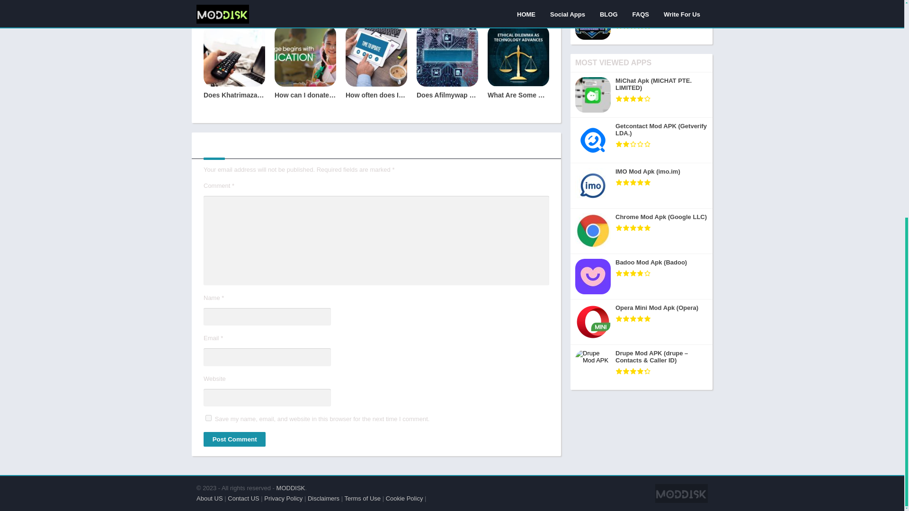 The image size is (909, 511). I want to click on Post Comment, so click(234, 439).